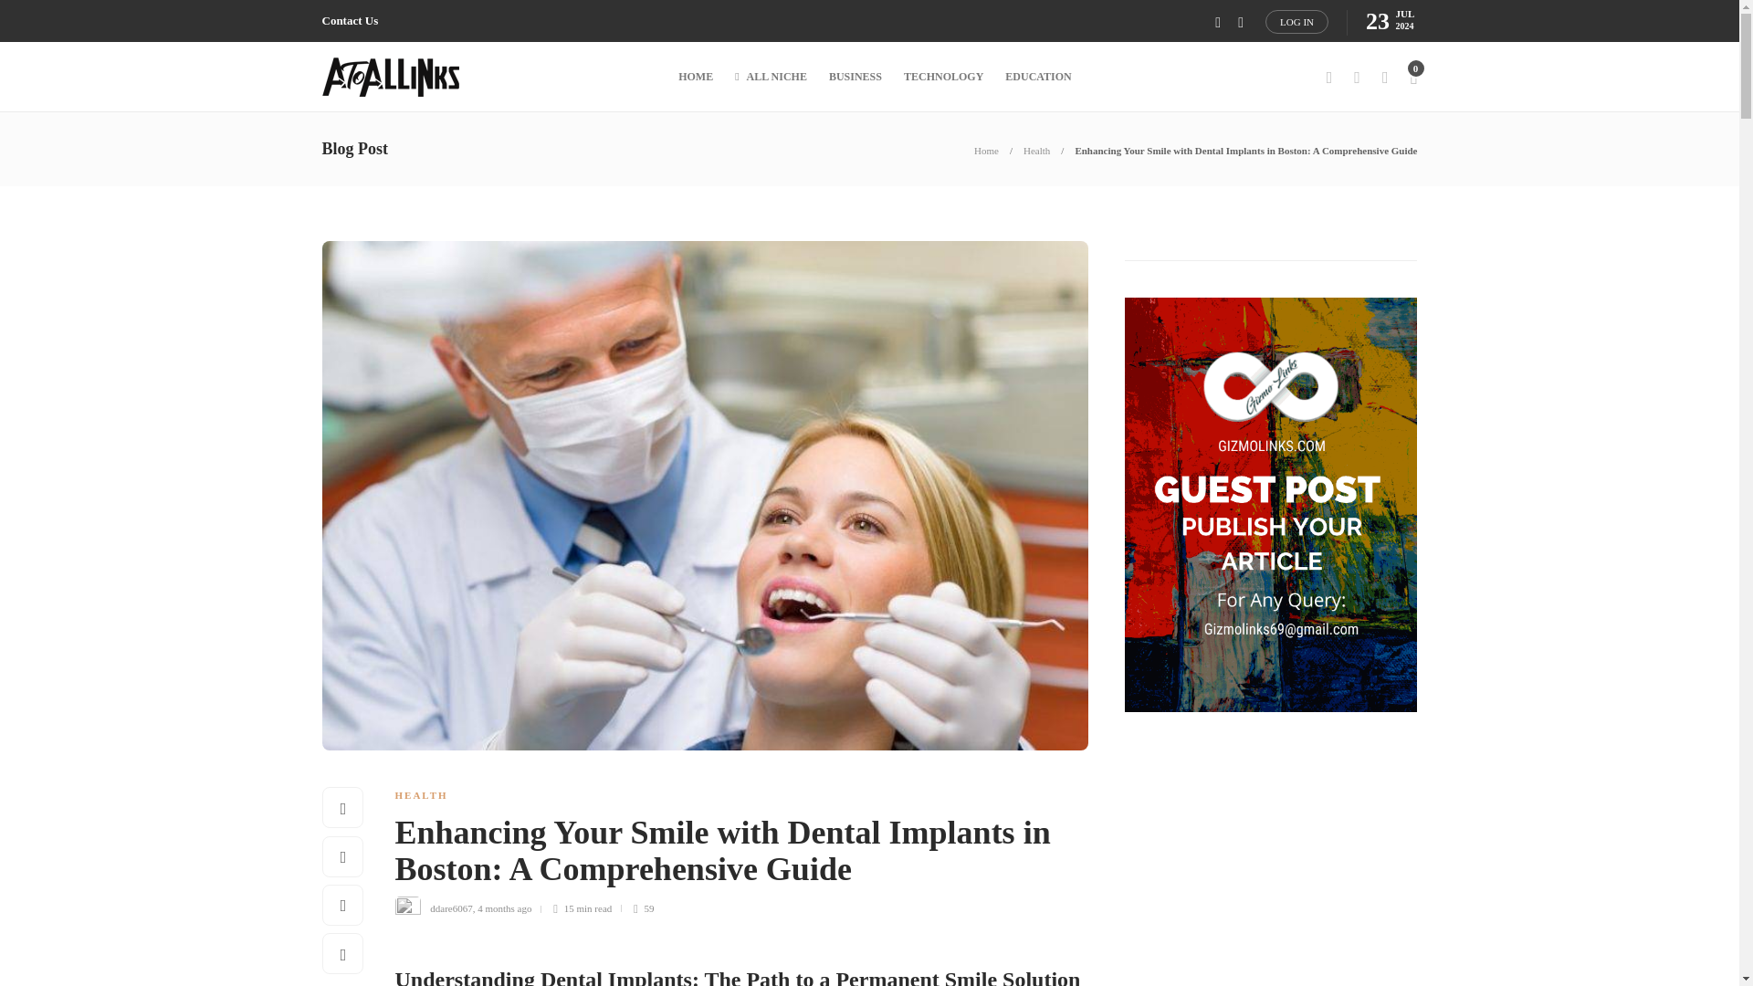  Describe the element at coordinates (1037, 150) in the screenshot. I see `Health` at that location.